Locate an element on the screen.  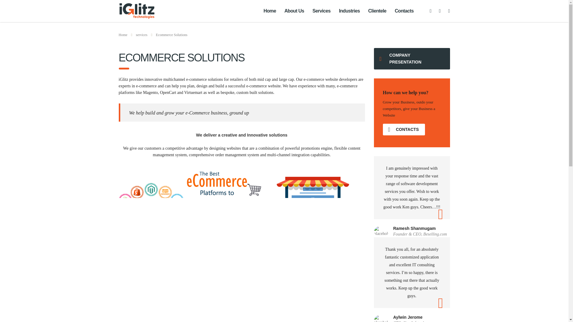
About Us is located at coordinates (294, 11).